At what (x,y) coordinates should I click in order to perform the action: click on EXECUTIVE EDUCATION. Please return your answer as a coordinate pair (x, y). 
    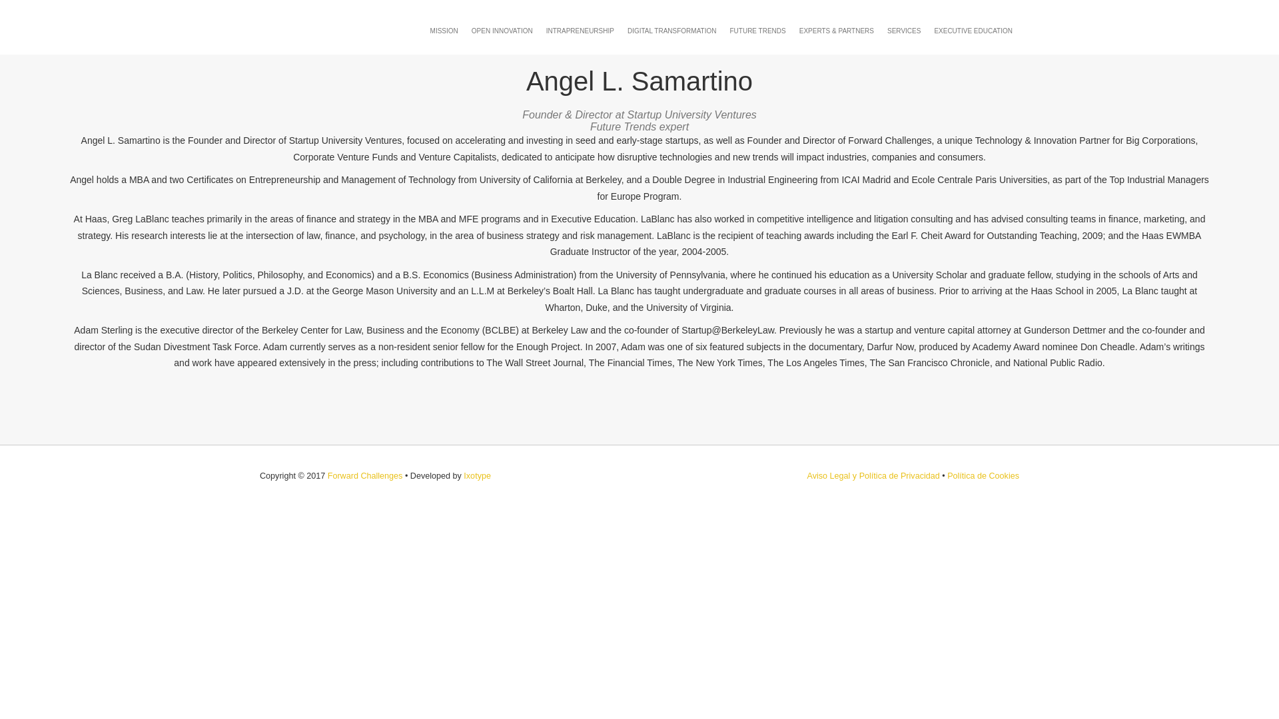
    Looking at the image, I should click on (973, 31).